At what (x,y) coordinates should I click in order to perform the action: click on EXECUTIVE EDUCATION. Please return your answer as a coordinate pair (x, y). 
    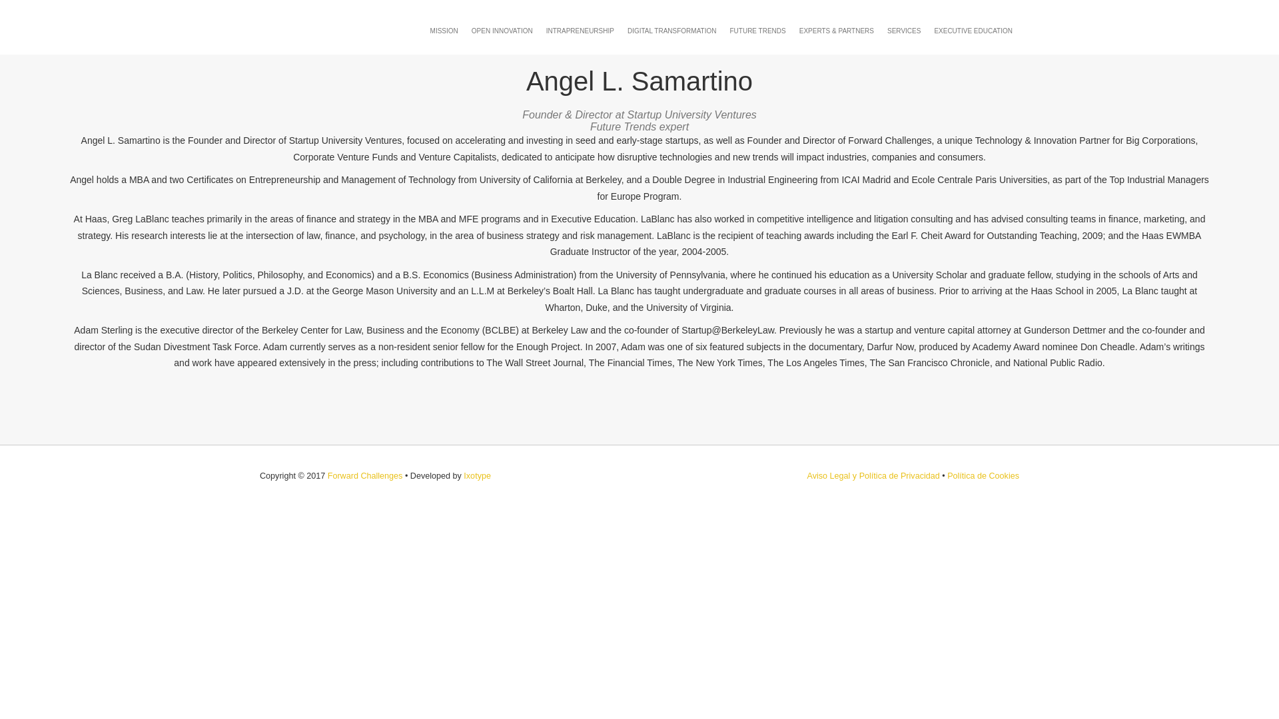
    Looking at the image, I should click on (973, 31).